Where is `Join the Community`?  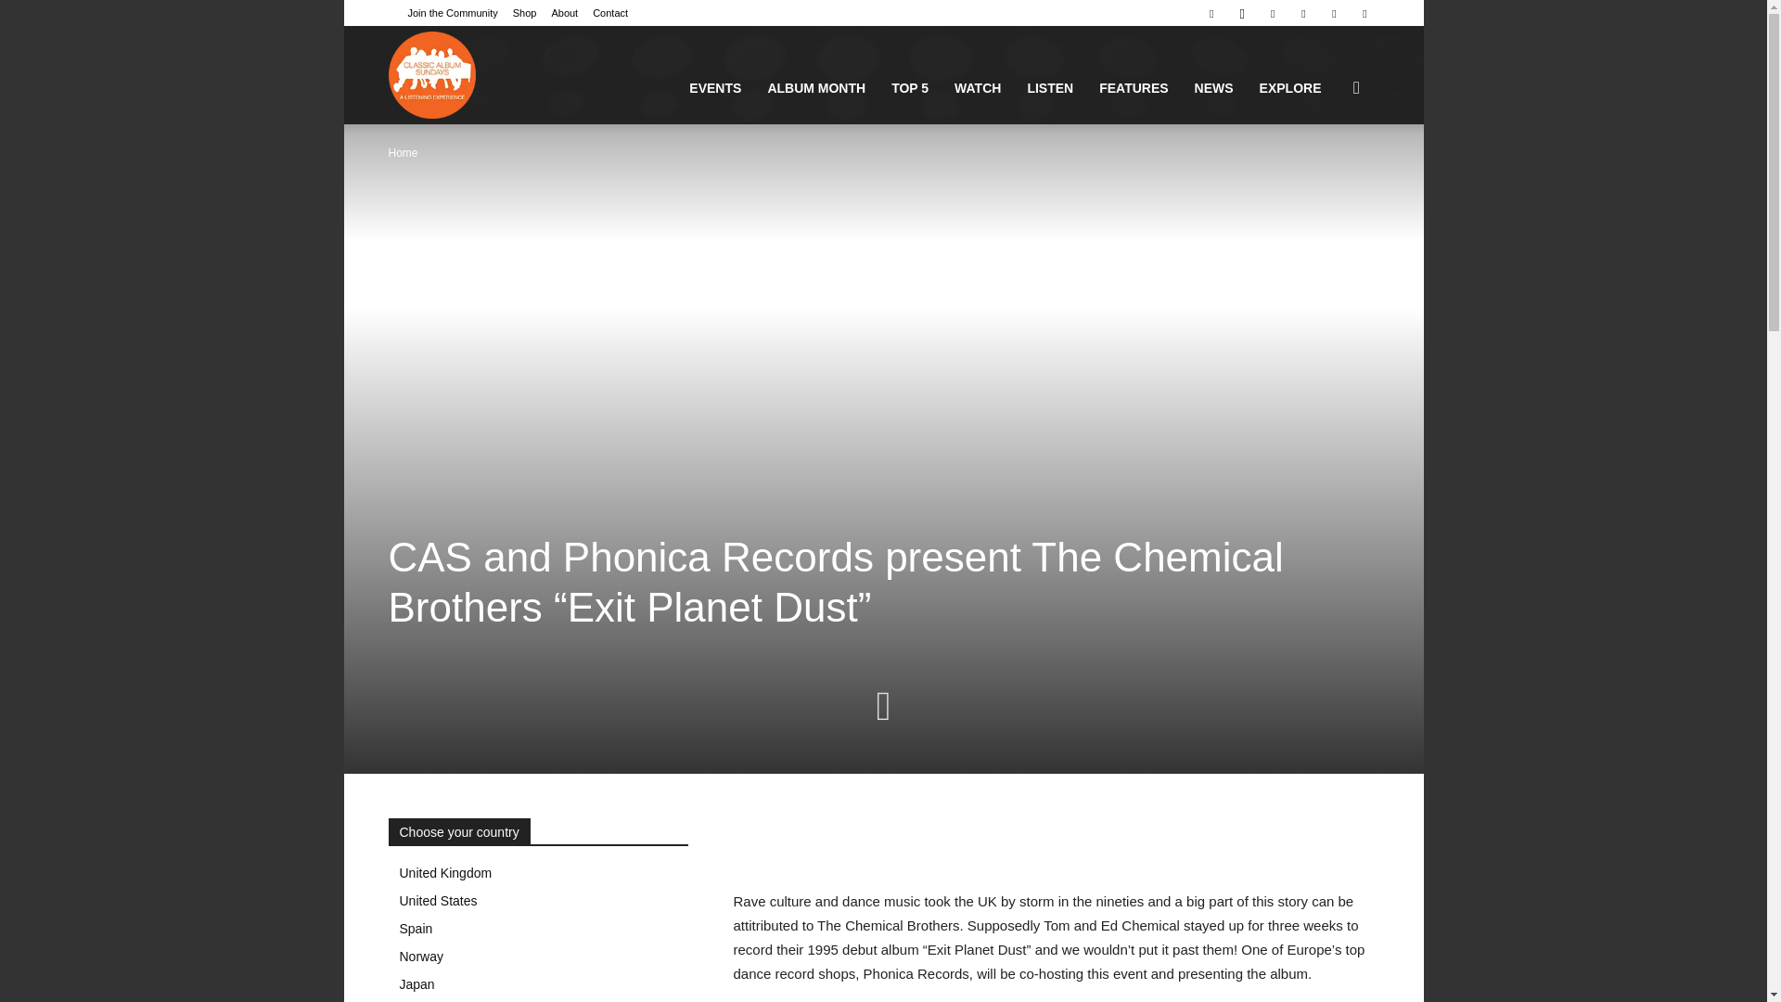 Join the Community is located at coordinates (453, 13).